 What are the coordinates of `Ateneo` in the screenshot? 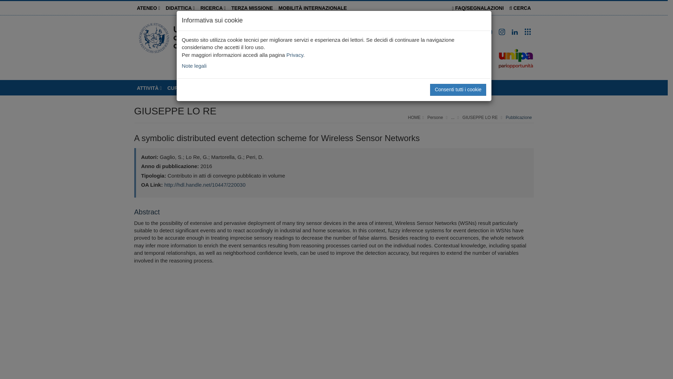 It's located at (148, 8).